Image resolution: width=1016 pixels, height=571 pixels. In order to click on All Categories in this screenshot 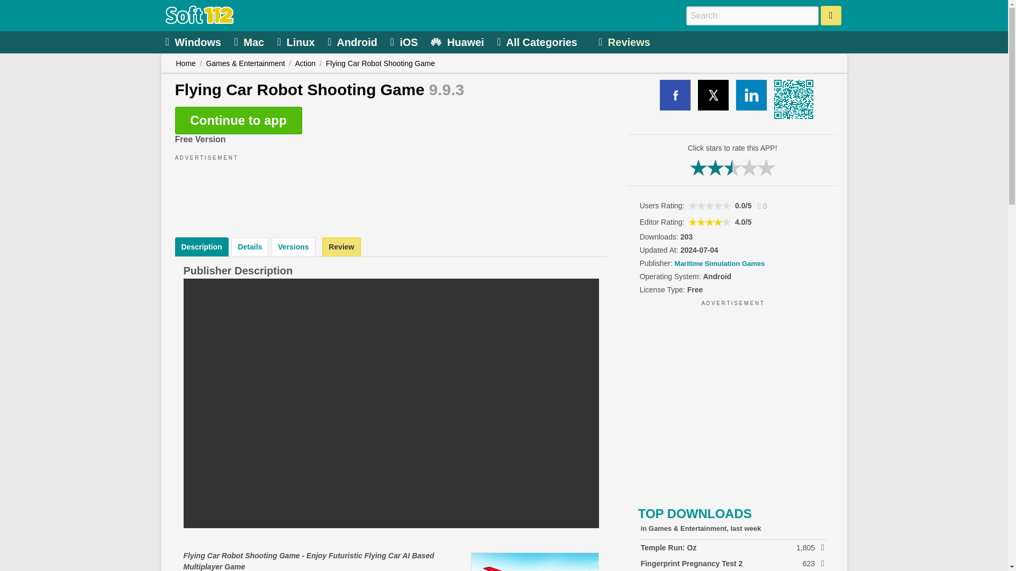, I will do `click(538, 41)`.